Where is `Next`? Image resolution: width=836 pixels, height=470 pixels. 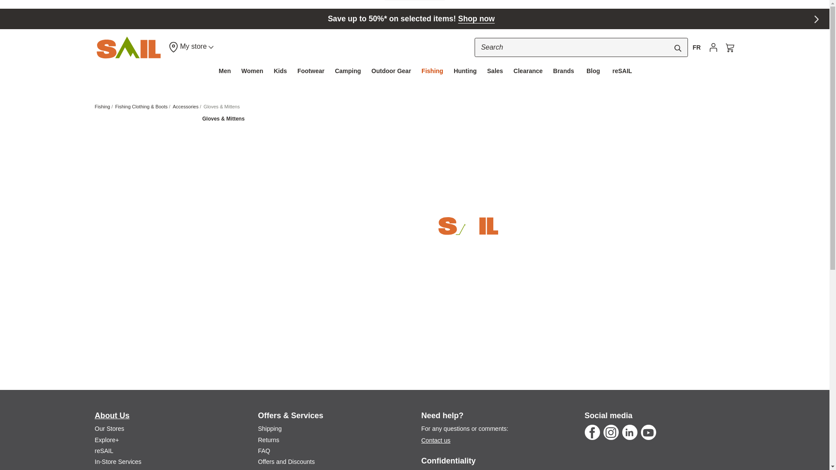 Next is located at coordinates (818, 21).